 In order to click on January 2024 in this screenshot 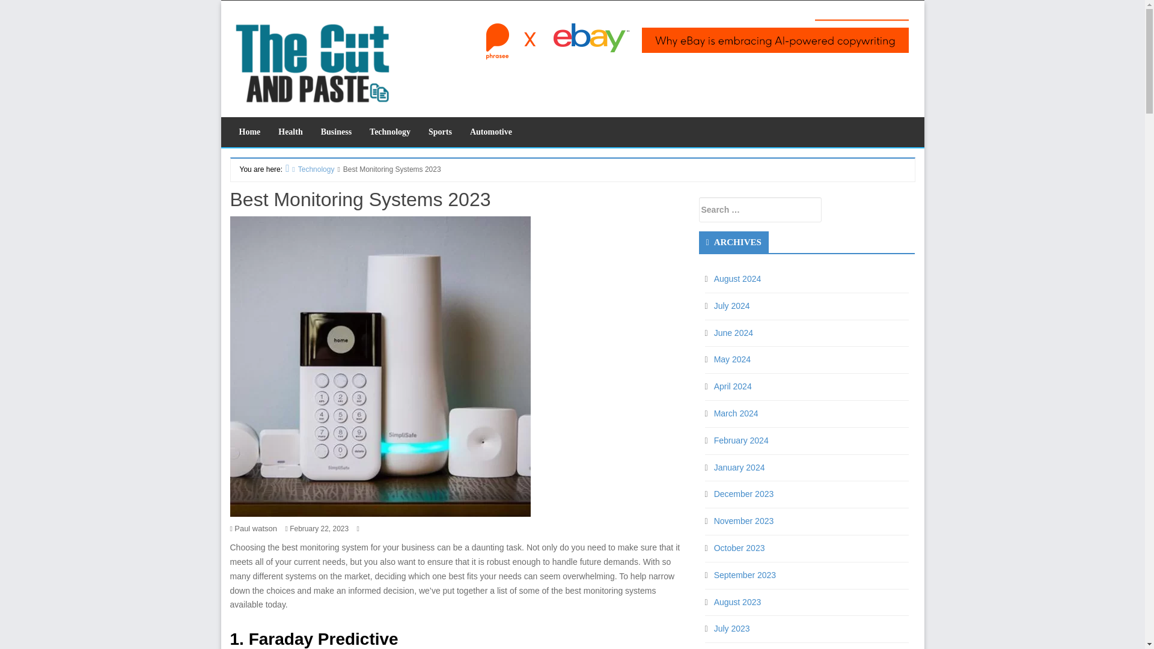, I will do `click(739, 440)`.